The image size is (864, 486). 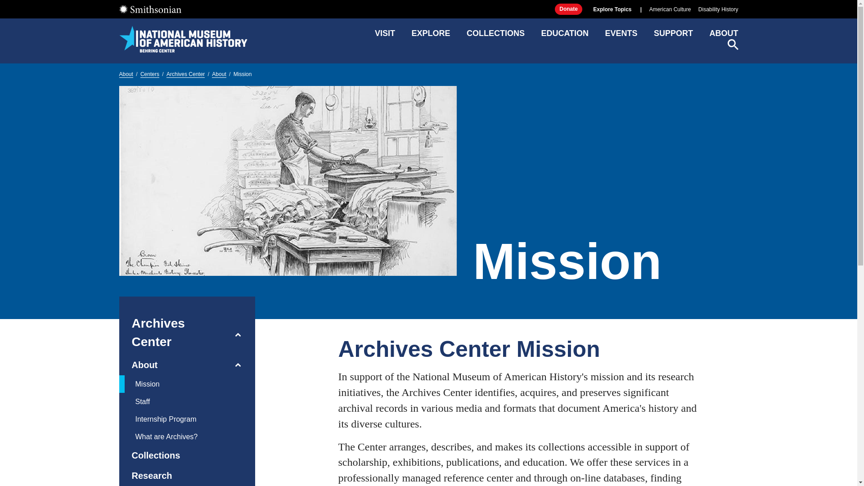 I want to click on Internship Program, so click(x=179, y=419).